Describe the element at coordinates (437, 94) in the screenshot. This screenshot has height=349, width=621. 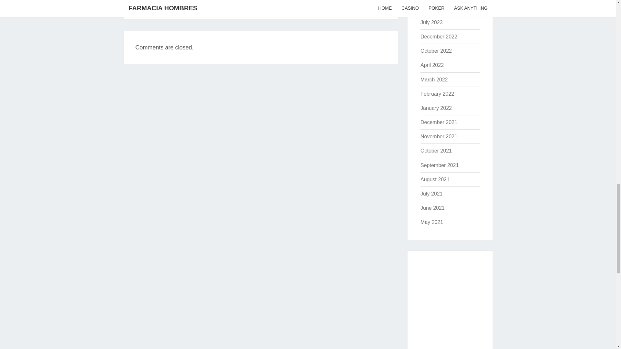
I see `February 2022` at that location.